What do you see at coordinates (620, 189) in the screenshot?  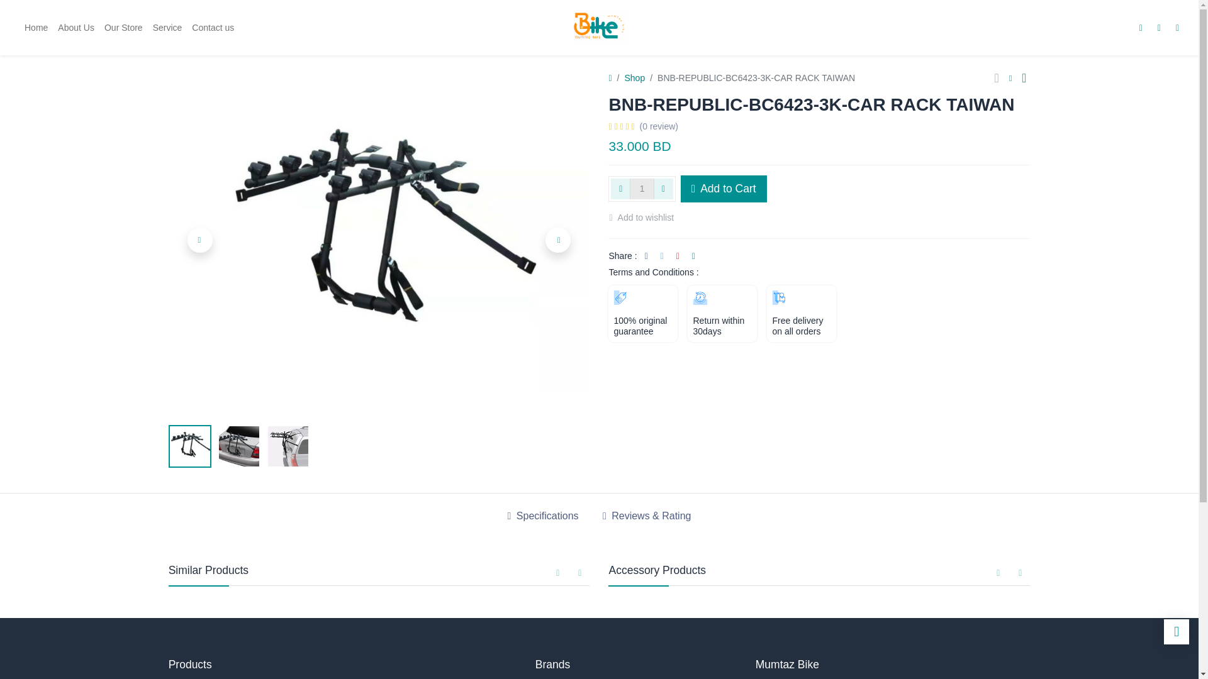 I see `Remove one` at bounding box center [620, 189].